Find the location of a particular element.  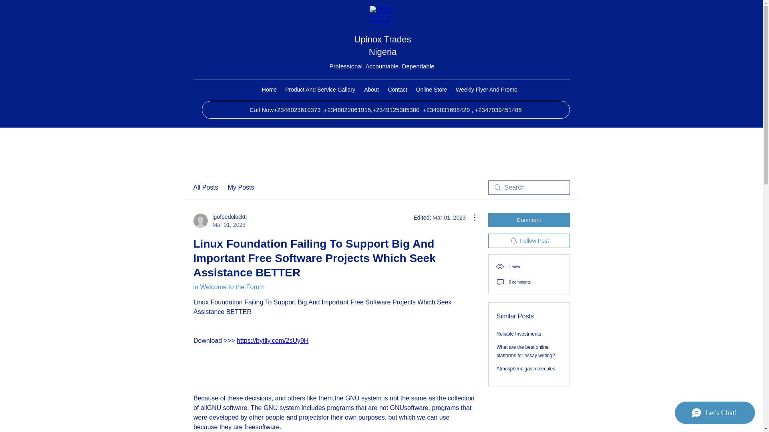

All Posts is located at coordinates (205, 187).